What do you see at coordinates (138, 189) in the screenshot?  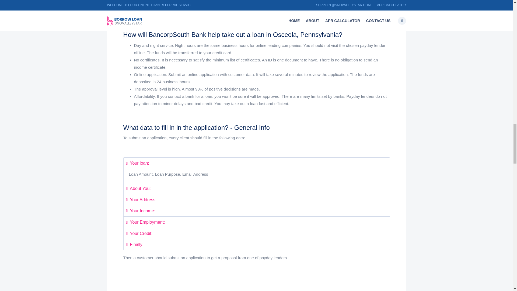 I see `About You:` at bounding box center [138, 189].